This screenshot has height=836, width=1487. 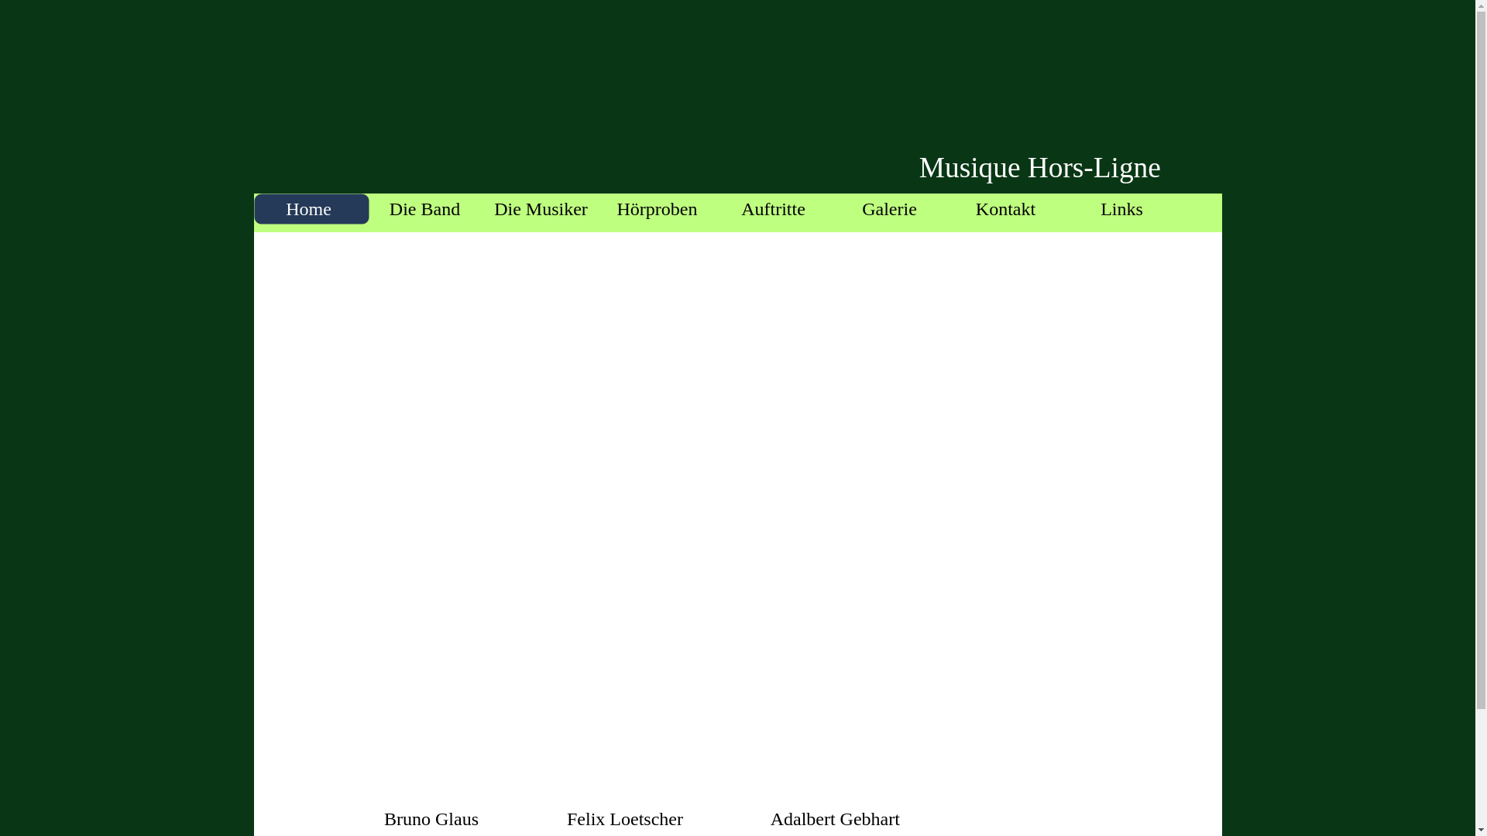 What do you see at coordinates (893, 209) in the screenshot?
I see `Galerie` at bounding box center [893, 209].